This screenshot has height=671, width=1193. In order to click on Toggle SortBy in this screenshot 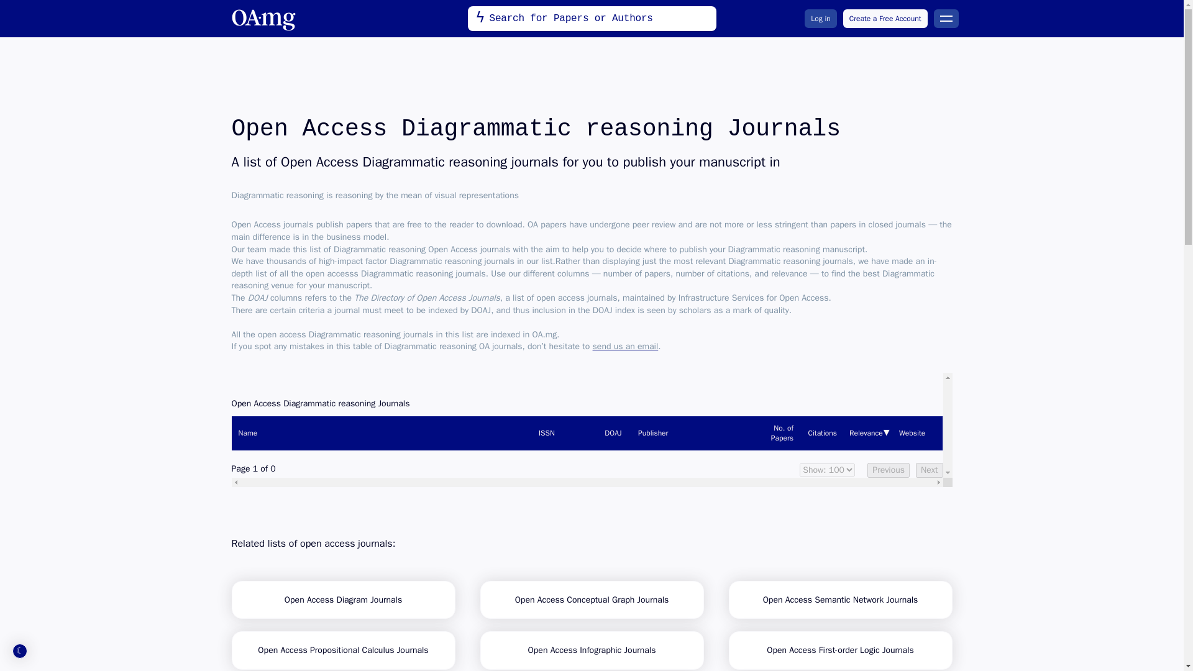, I will do `click(613, 432)`.